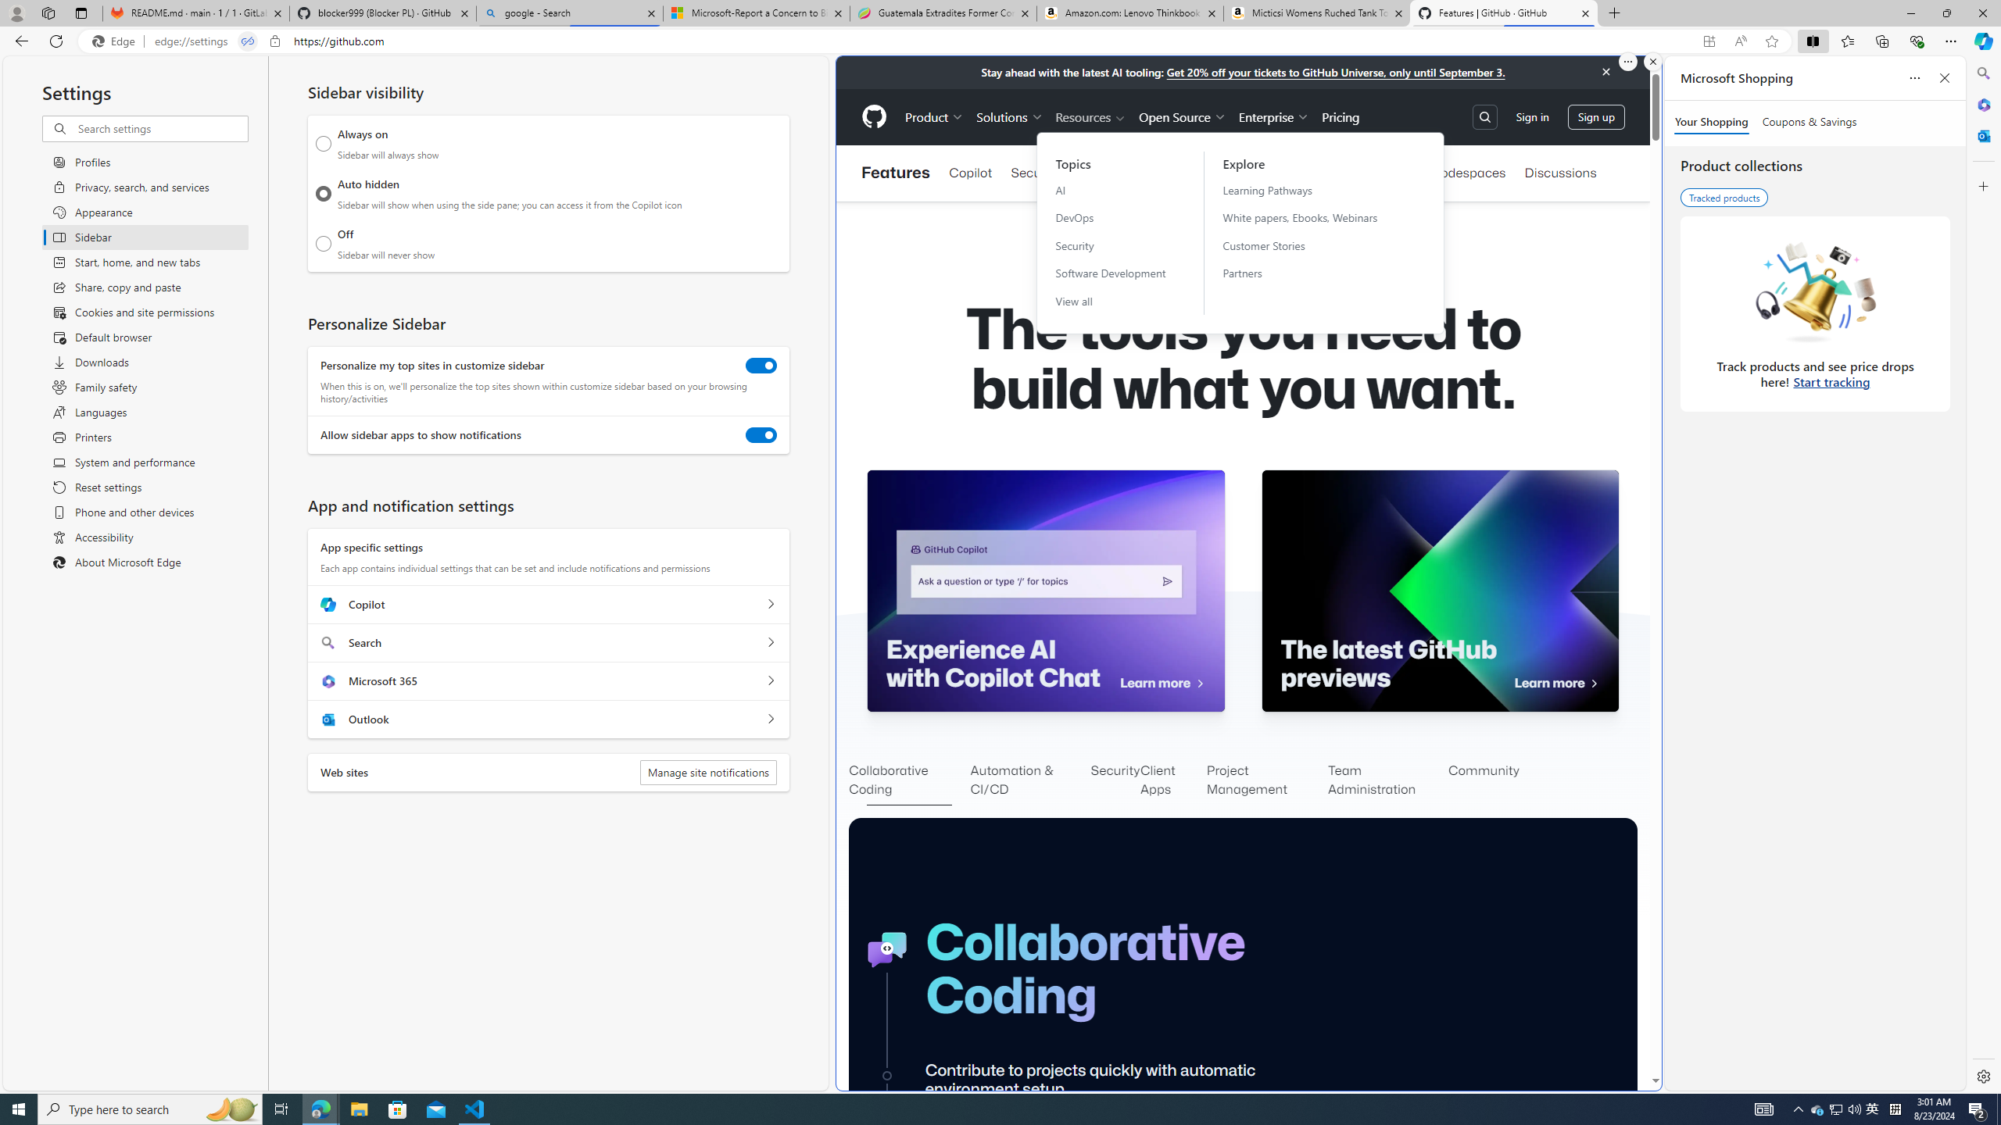 This screenshot has height=1125, width=2001. I want to click on Tabs in split screen, so click(248, 41).